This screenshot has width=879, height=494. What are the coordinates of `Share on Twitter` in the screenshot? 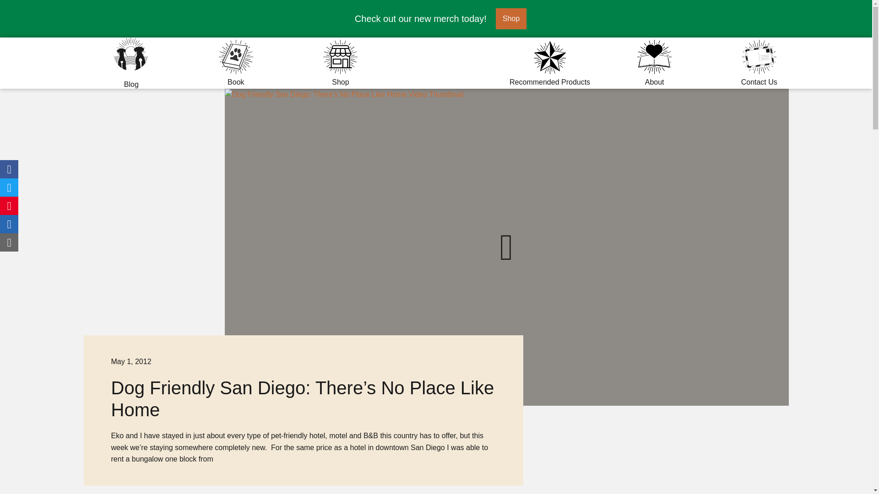 It's located at (9, 242).